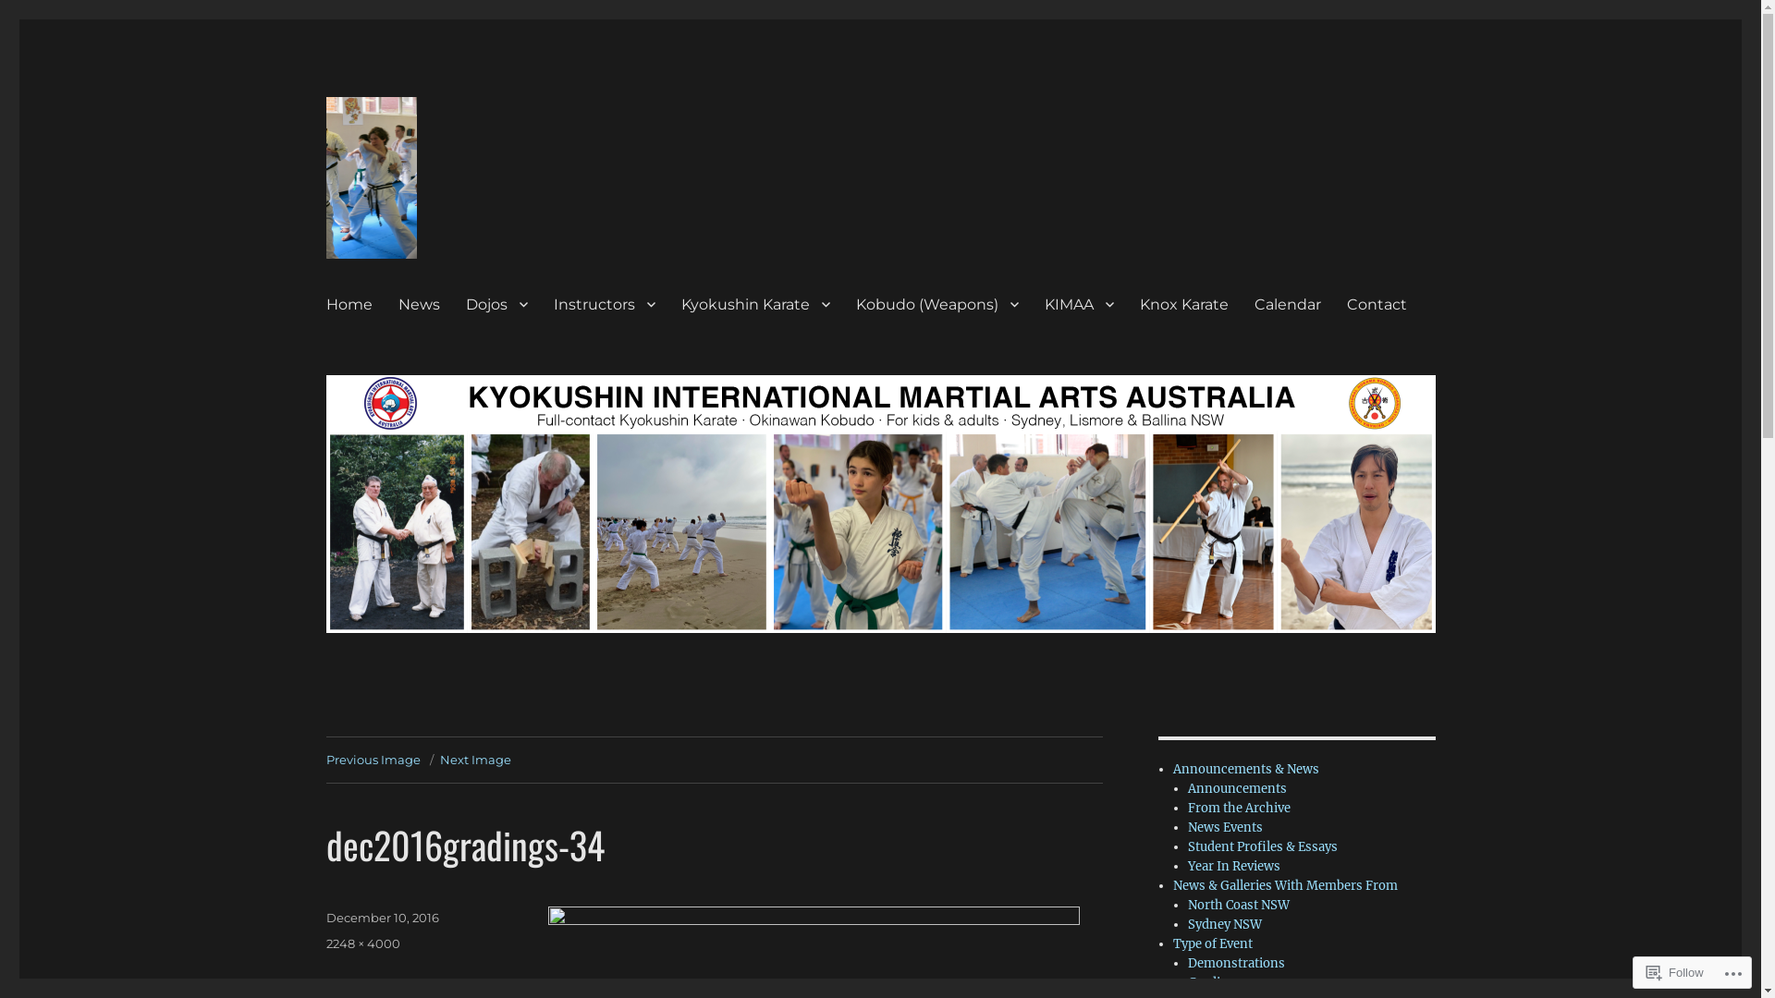 Image resolution: width=1775 pixels, height=998 pixels. What do you see at coordinates (1237, 789) in the screenshot?
I see `Announcements` at bounding box center [1237, 789].